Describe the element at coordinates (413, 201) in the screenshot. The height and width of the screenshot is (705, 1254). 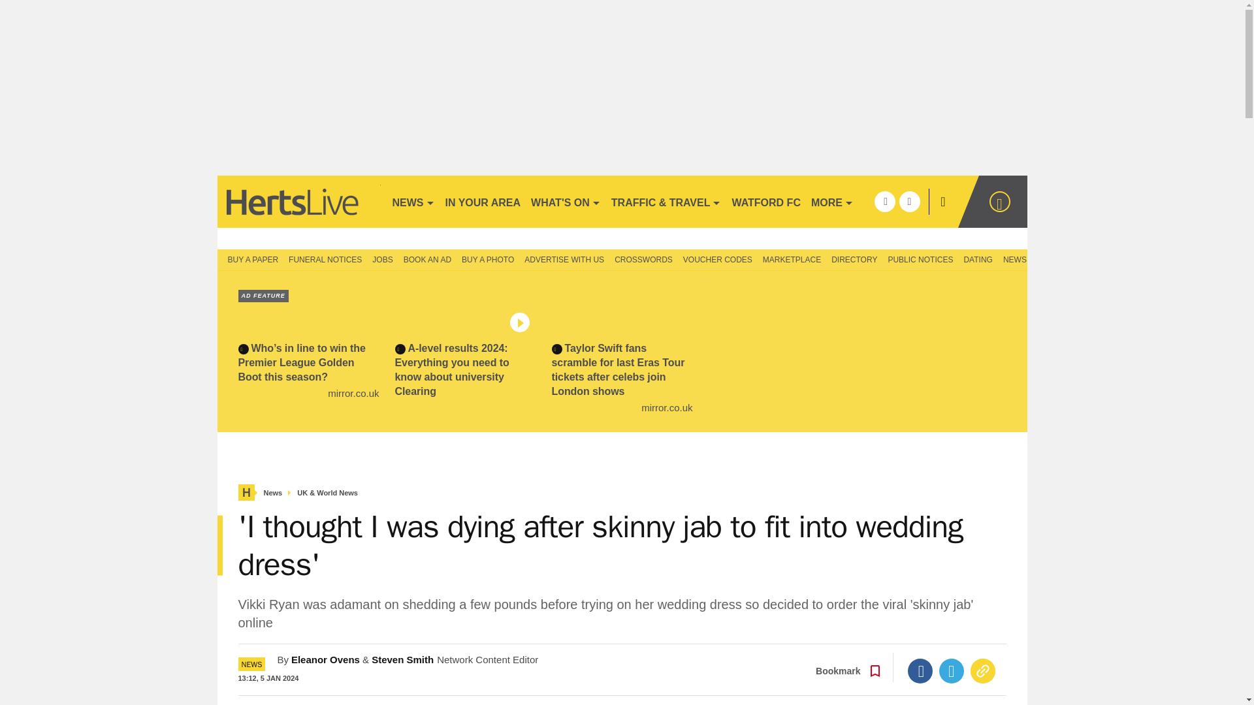
I see `NEWS` at that location.